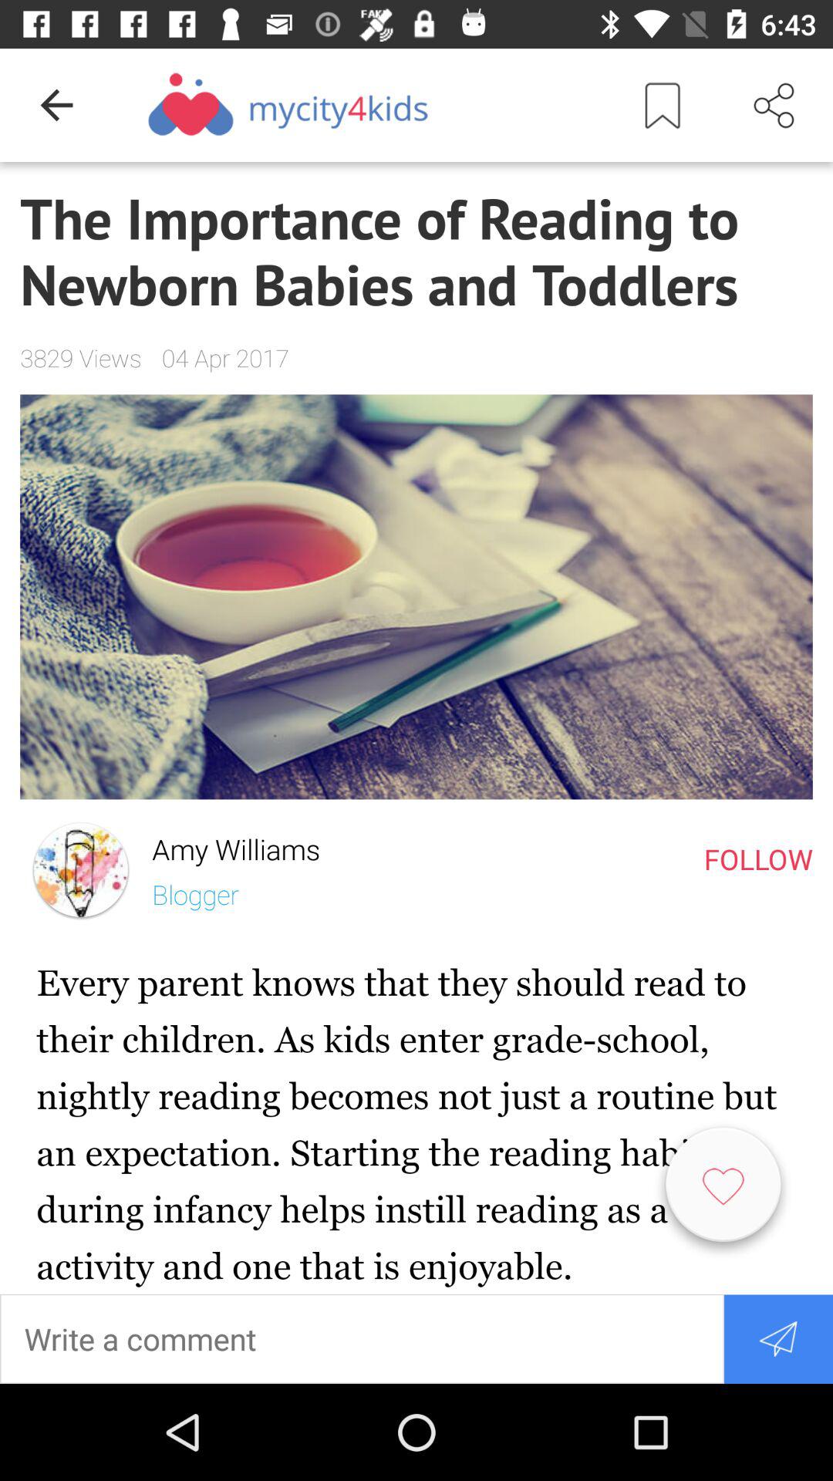 This screenshot has width=833, height=1481. What do you see at coordinates (363, 1339) in the screenshot?
I see `add comment` at bounding box center [363, 1339].